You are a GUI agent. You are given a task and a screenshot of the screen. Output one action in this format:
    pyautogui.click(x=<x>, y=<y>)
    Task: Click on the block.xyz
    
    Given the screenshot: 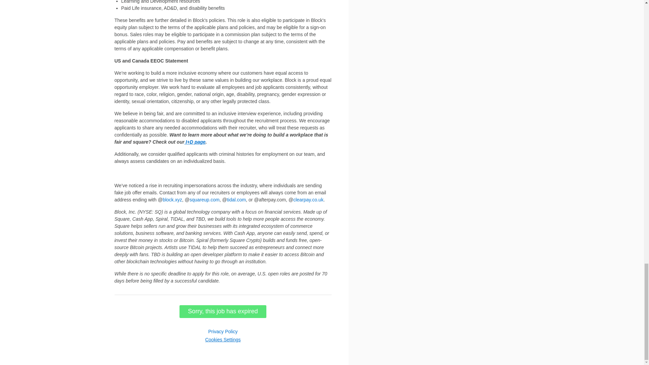 What is the action you would take?
    pyautogui.click(x=172, y=200)
    